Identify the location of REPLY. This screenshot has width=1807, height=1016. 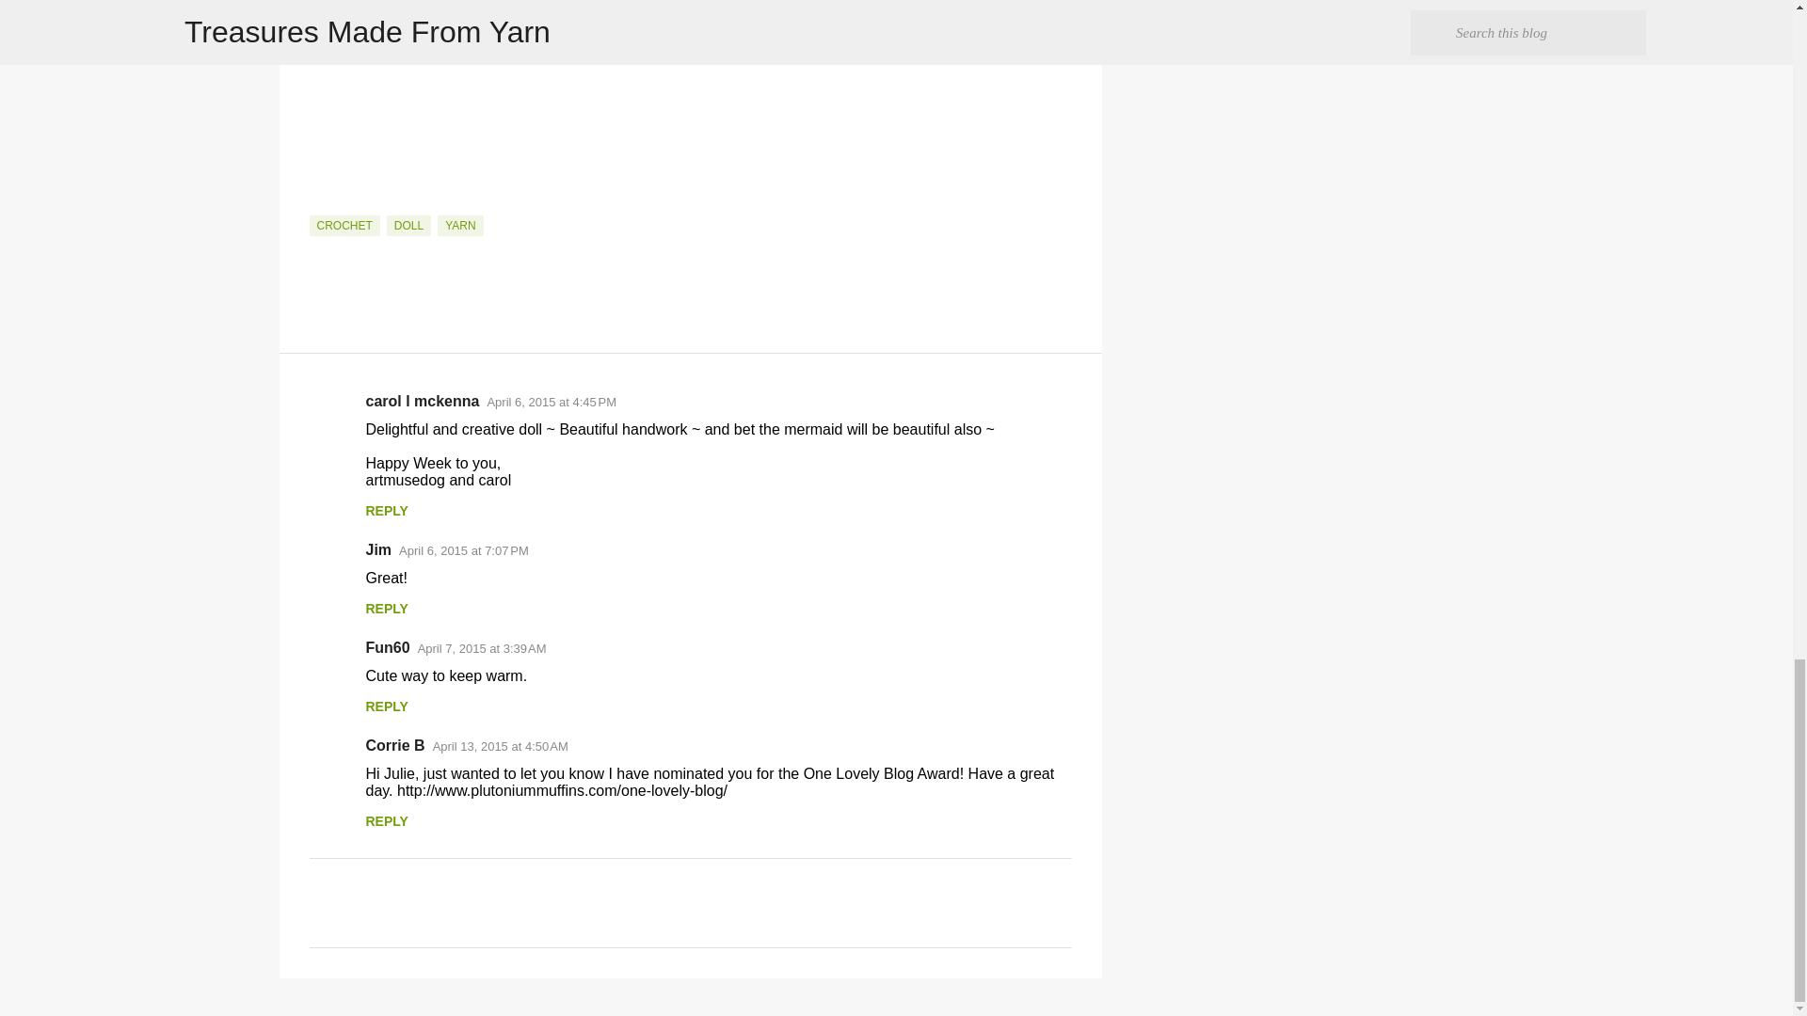
(386, 706).